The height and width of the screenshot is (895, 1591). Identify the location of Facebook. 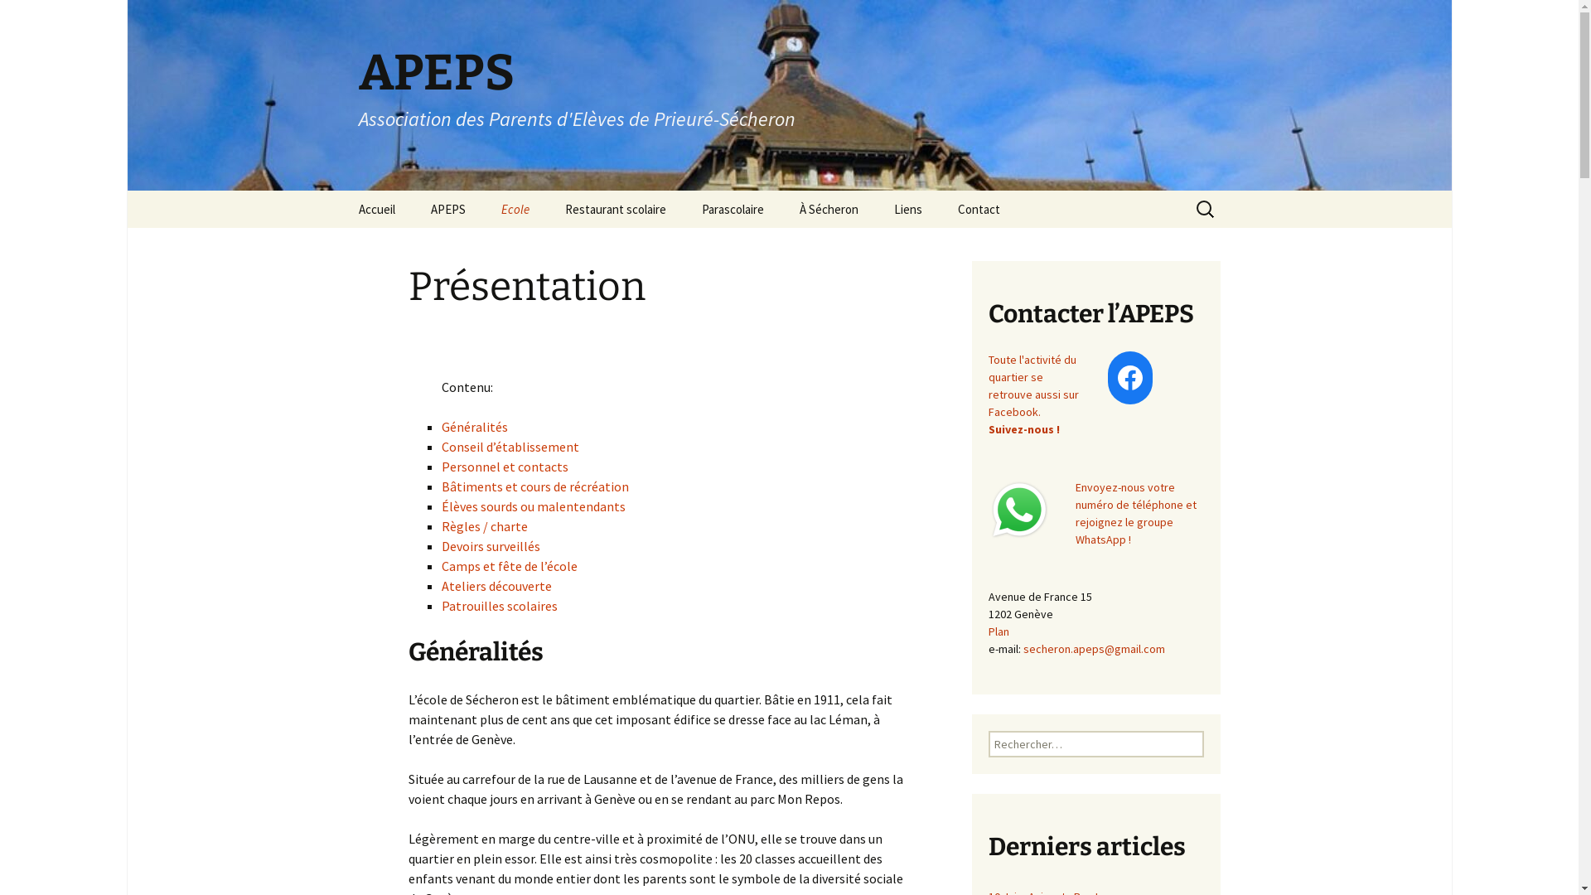
(1129, 378).